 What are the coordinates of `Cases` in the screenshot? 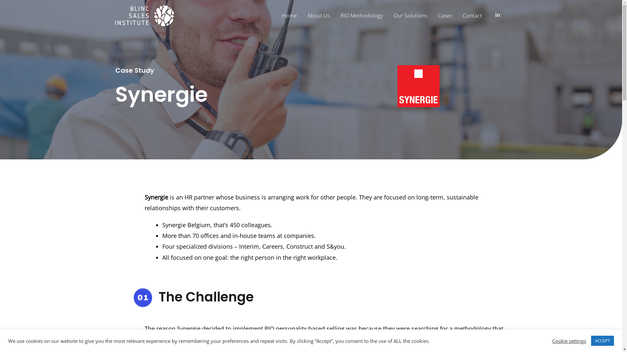 It's located at (445, 16).